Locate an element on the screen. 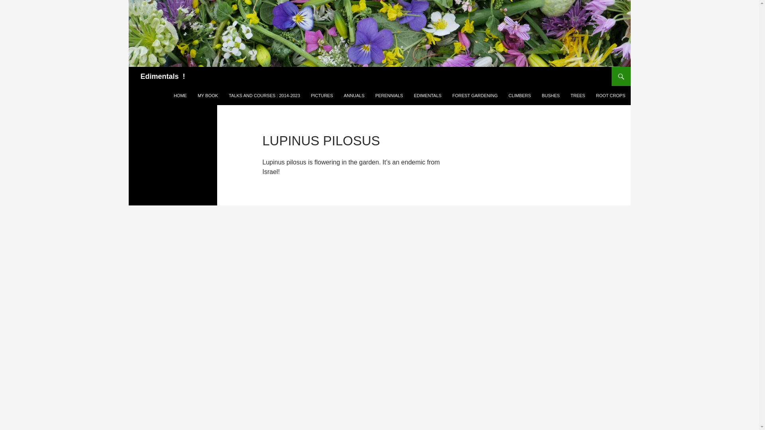 Image resolution: width=765 pixels, height=430 pixels. PICTURES is located at coordinates (322, 96).